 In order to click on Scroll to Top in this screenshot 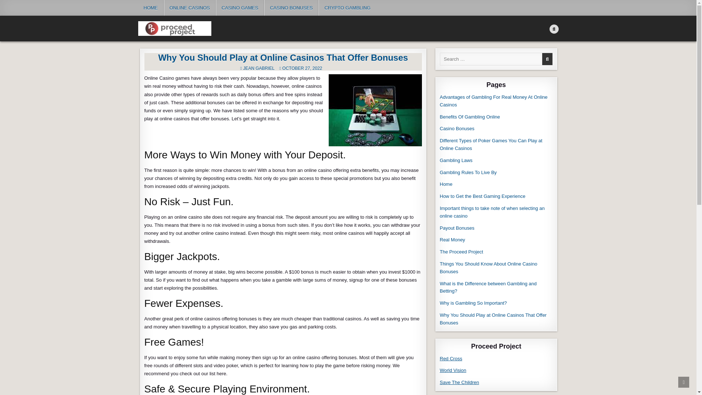, I will do `click(684, 382)`.